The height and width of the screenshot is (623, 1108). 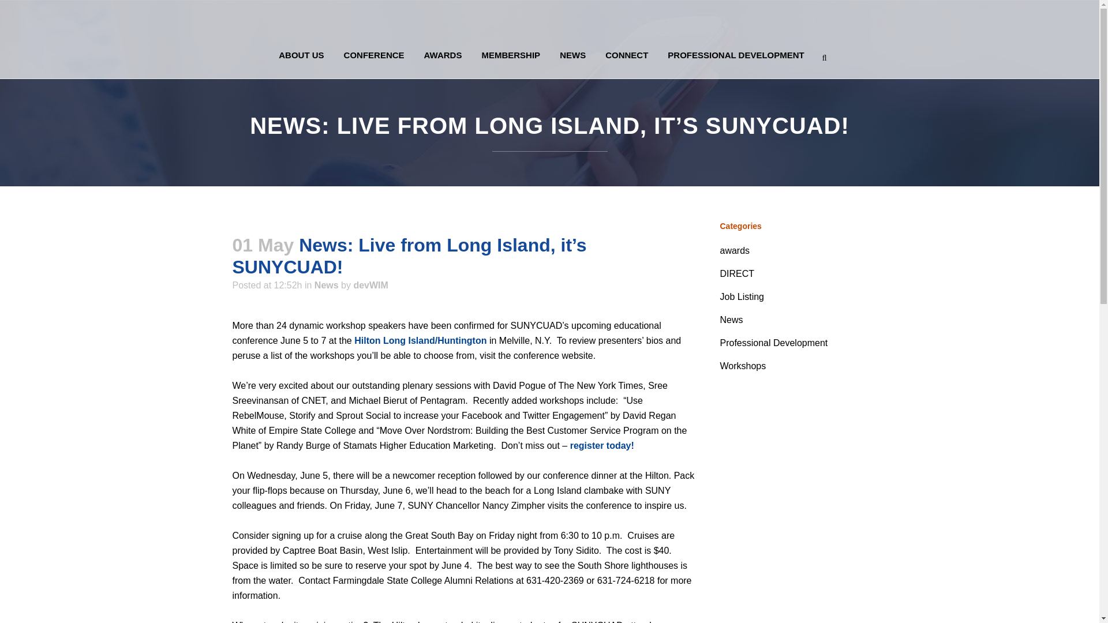 I want to click on MEMBERSHIP, so click(x=510, y=55).